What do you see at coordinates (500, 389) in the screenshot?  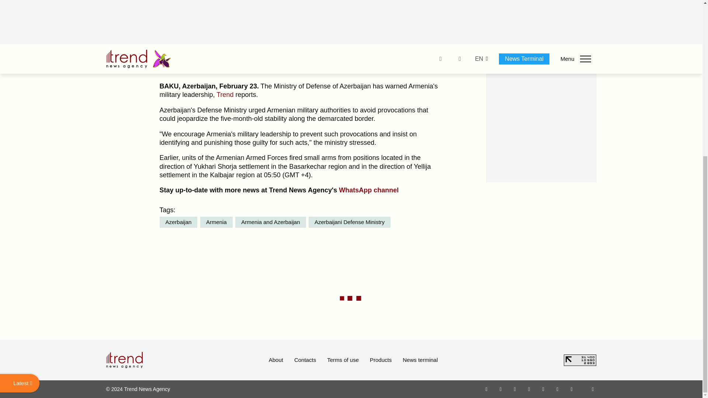 I see `Facebook` at bounding box center [500, 389].